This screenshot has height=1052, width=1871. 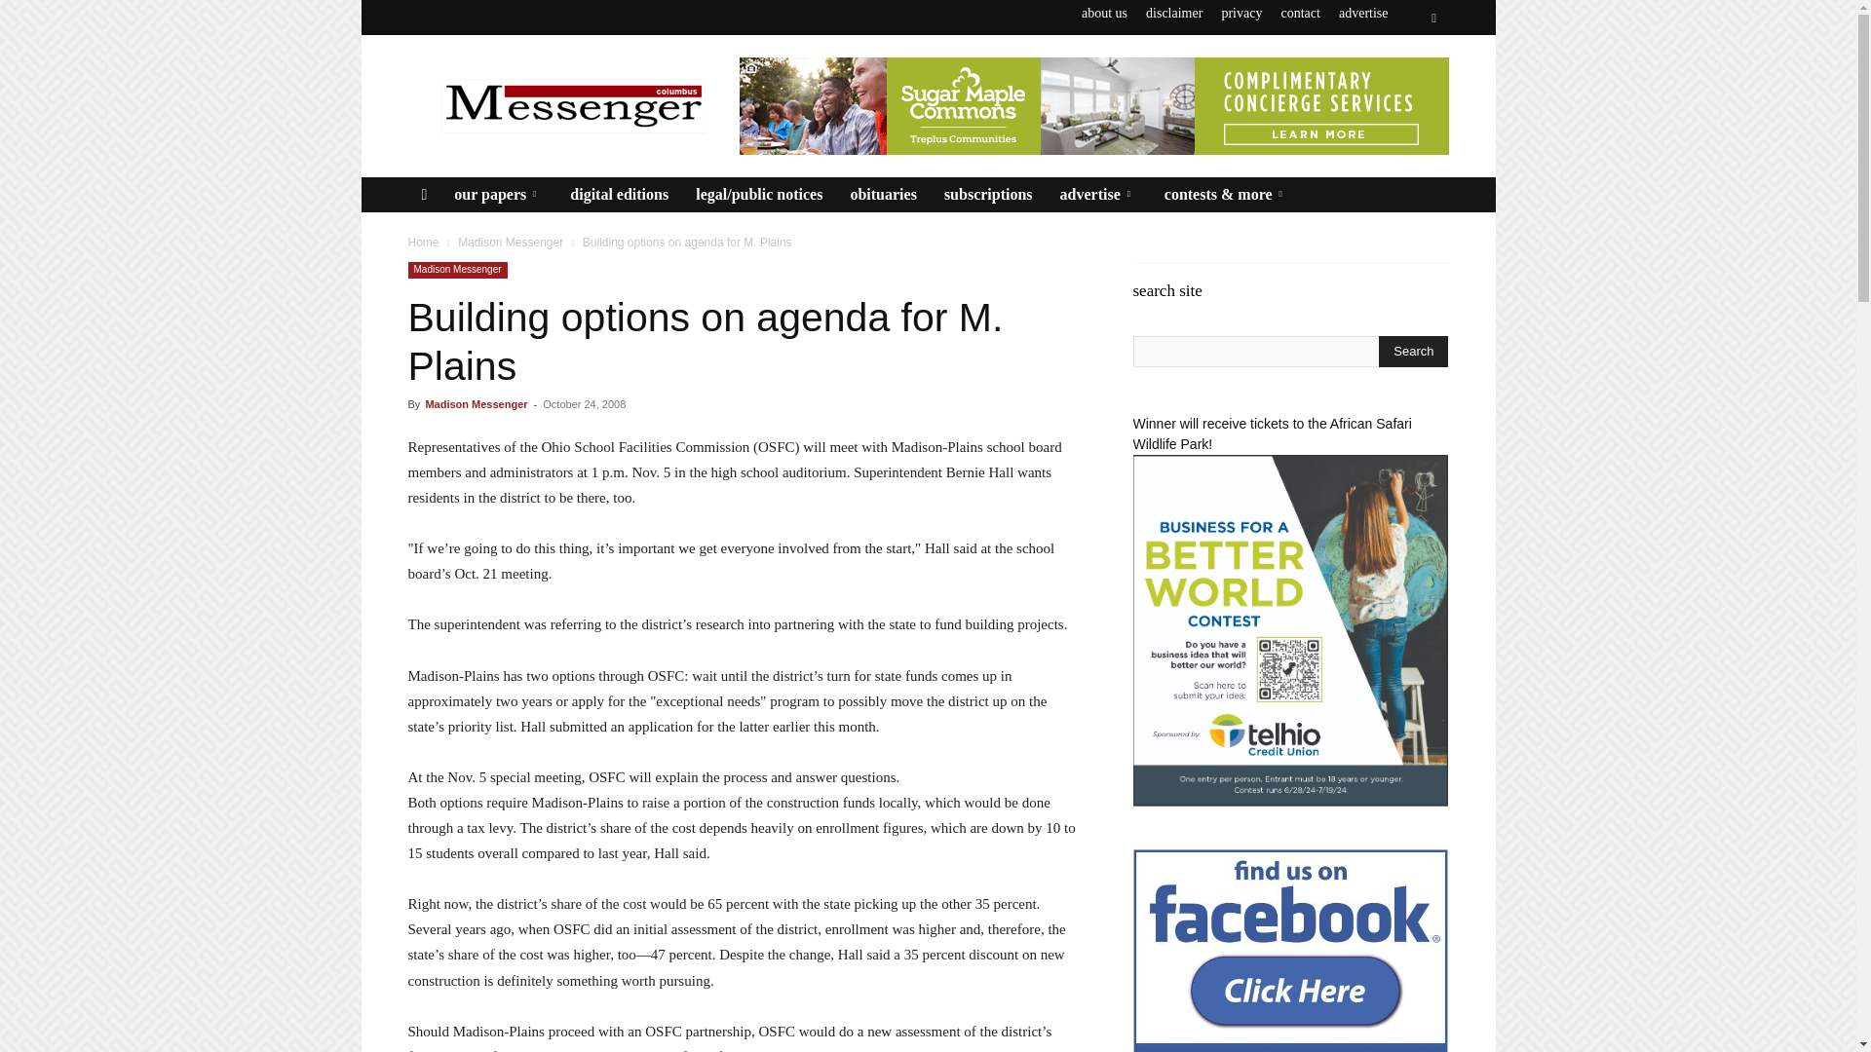 What do you see at coordinates (572, 105) in the screenshot?
I see `Columbus Messenger - Ohios Newspaper` at bounding box center [572, 105].